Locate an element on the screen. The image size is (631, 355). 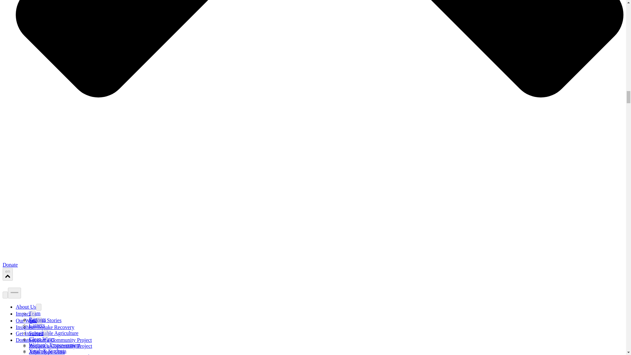
Donate is located at coordinates (10, 265).